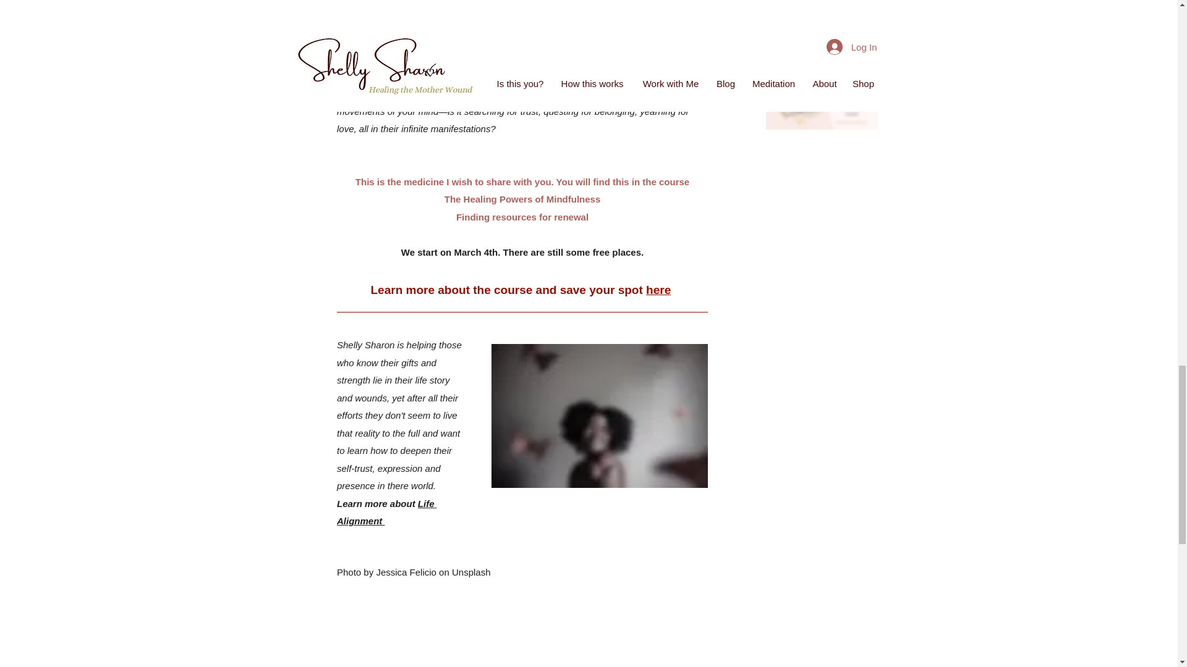  What do you see at coordinates (386, 513) in the screenshot?
I see `Life Alignment ` at bounding box center [386, 513].